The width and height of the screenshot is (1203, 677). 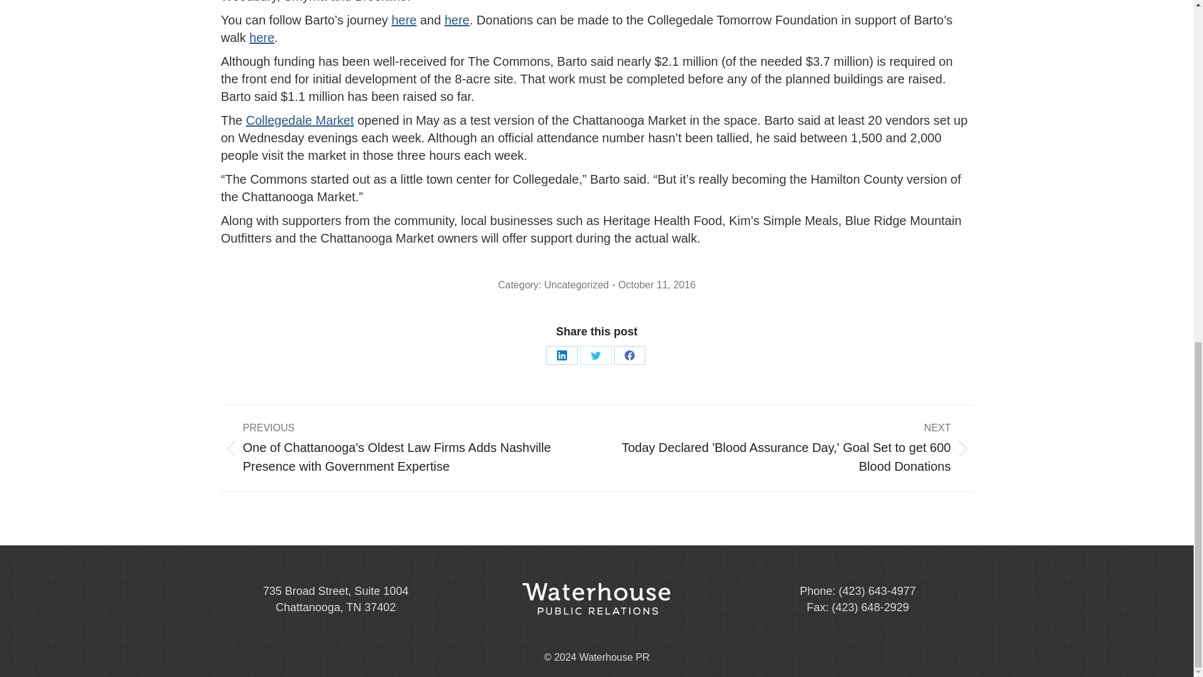 I want to click on October 11, 2016, so click(x=657, y=285).